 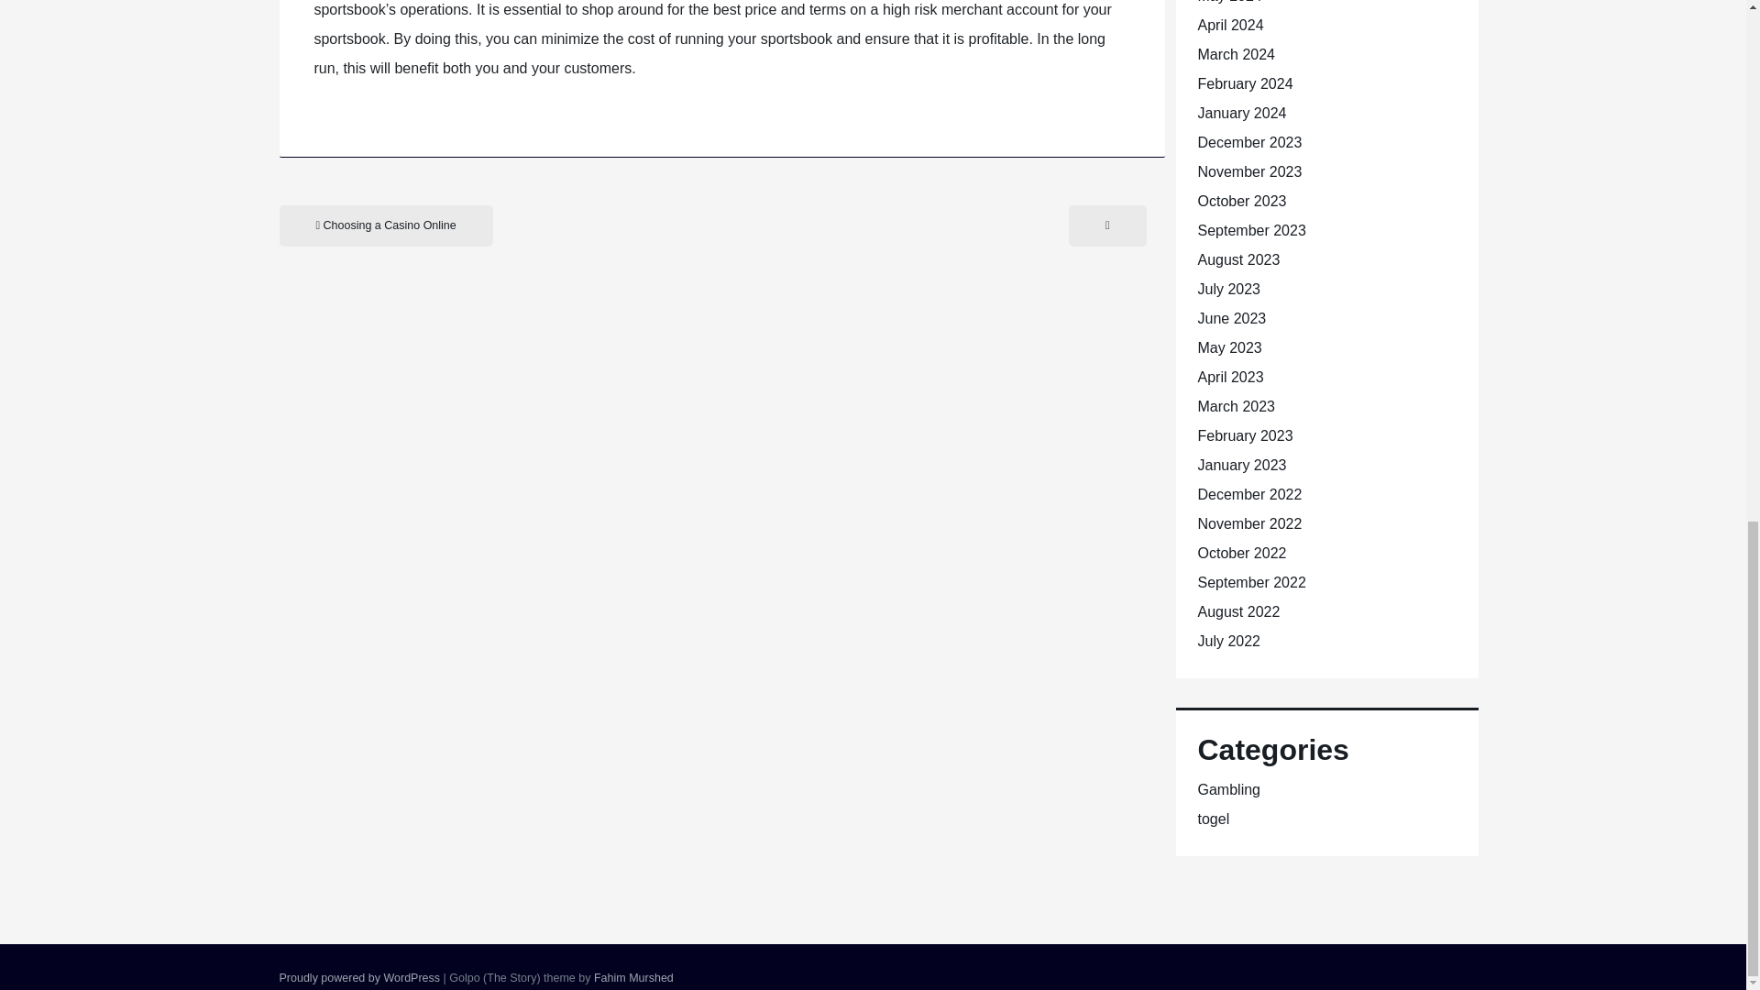 I want to click on March 2024, so click(x=1236, y=54).